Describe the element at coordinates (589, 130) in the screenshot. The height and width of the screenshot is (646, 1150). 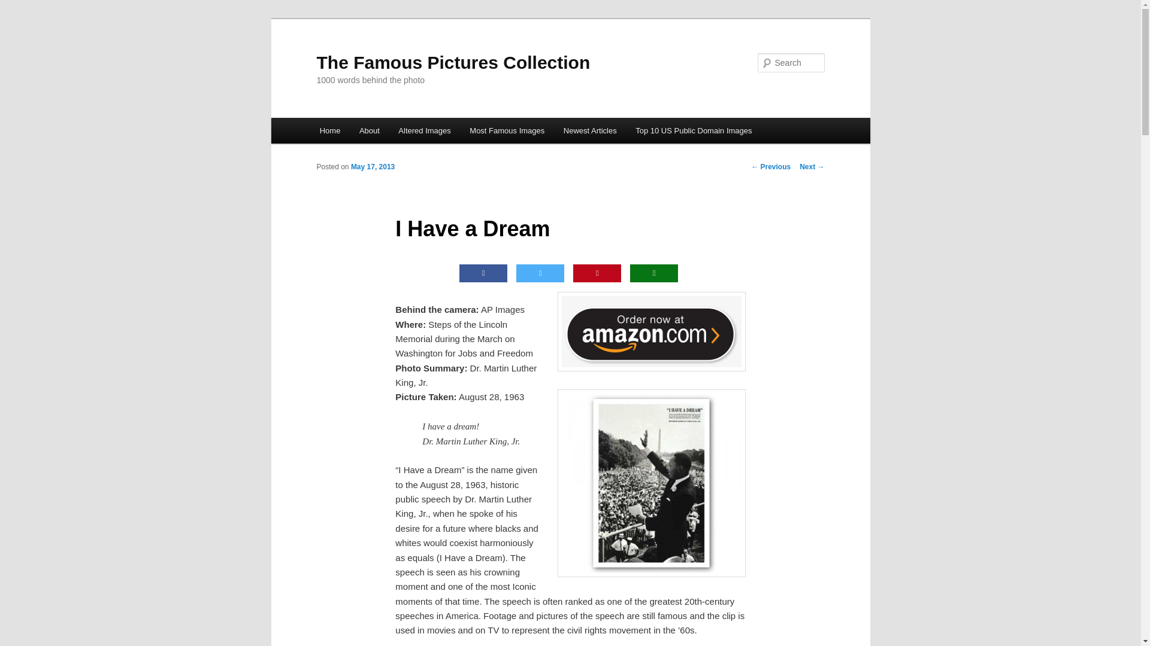
I see `Newest Articles` at that location.